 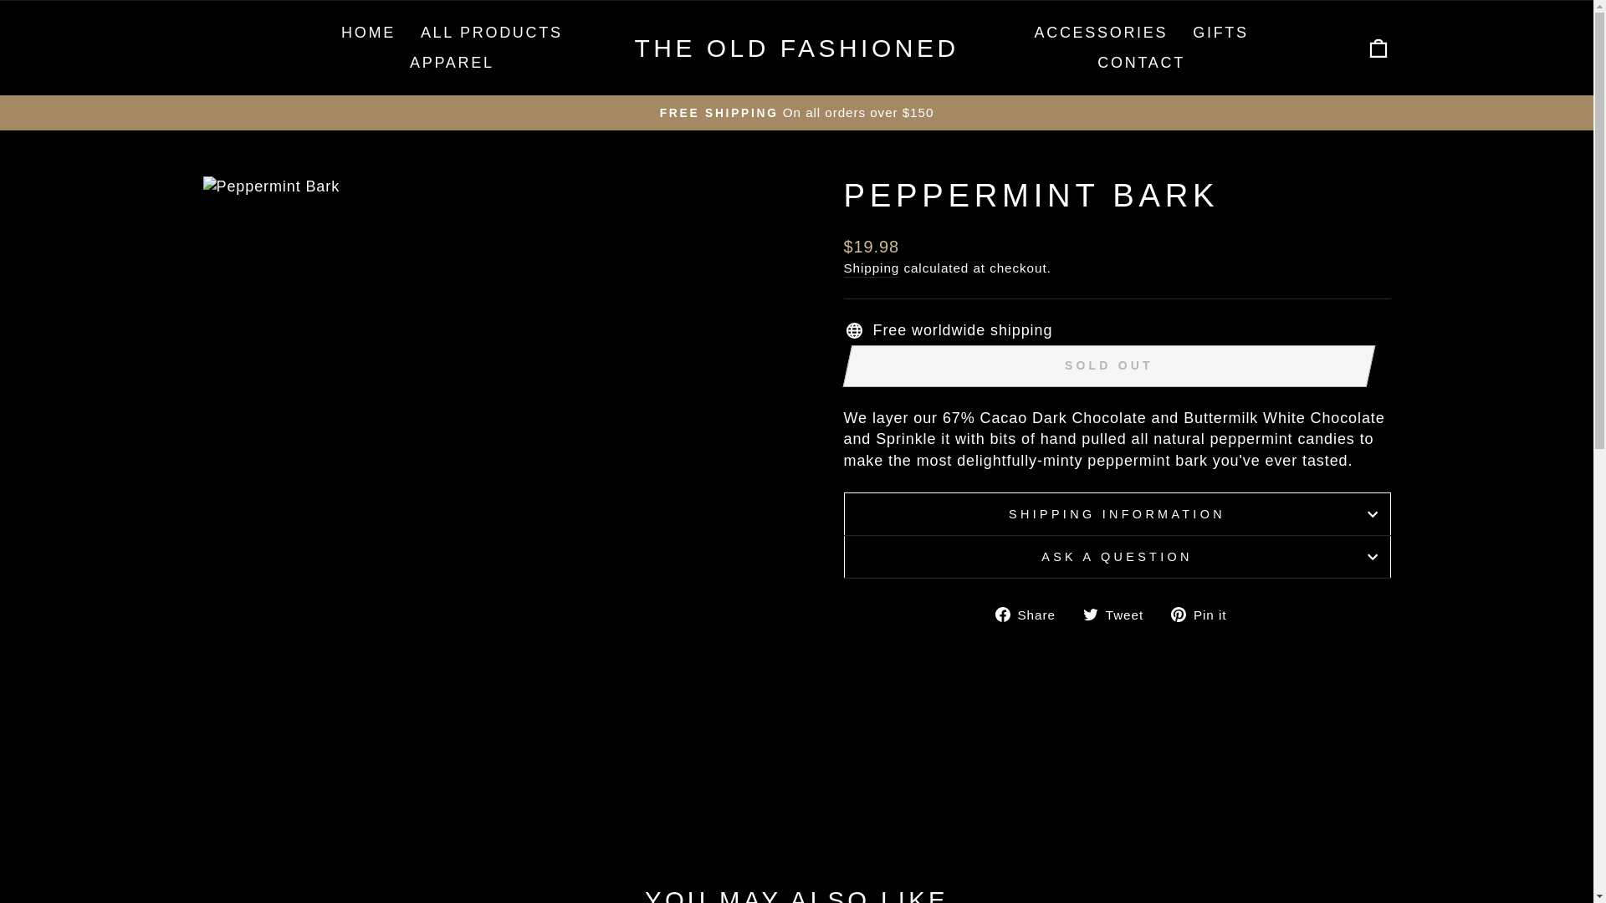 I want to click on Share on Facebook, so click(x=1031, y=614).